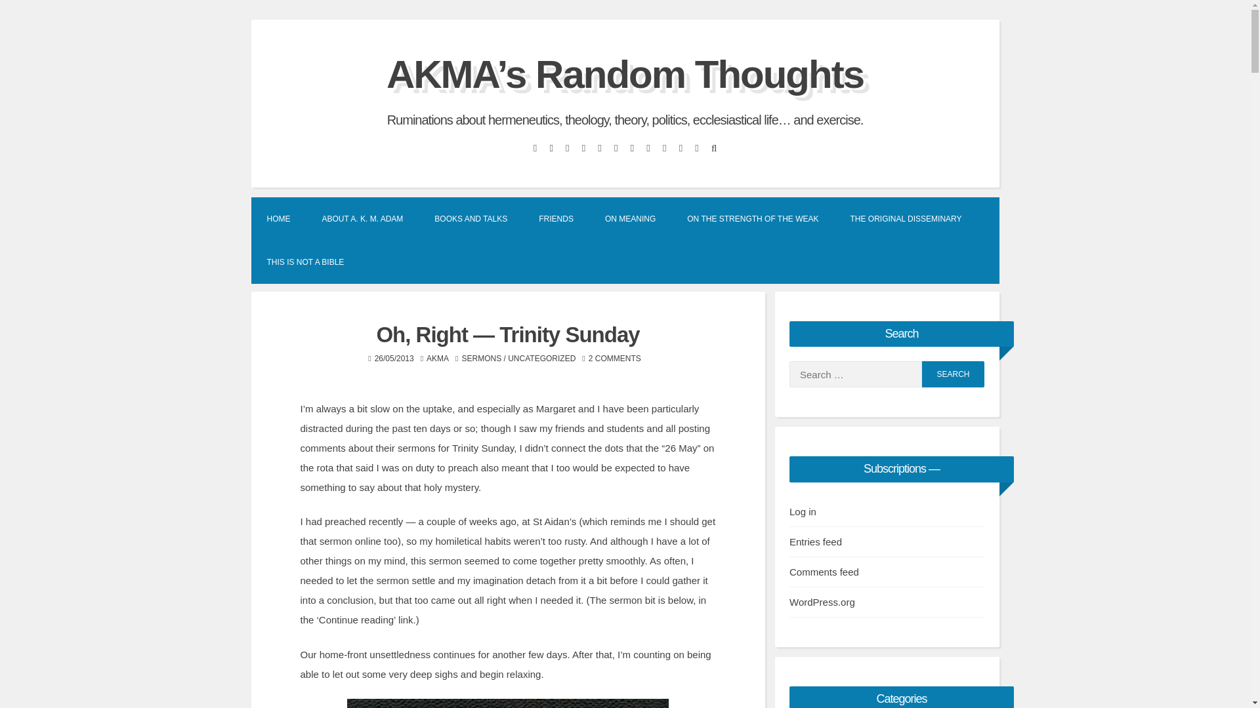 The height and width of the screenshot is (708, 1260). Describe the element at coordinates (906, 218) in the screenshot. I see `THE ORIGINAL DISSEMINARY` at that location.